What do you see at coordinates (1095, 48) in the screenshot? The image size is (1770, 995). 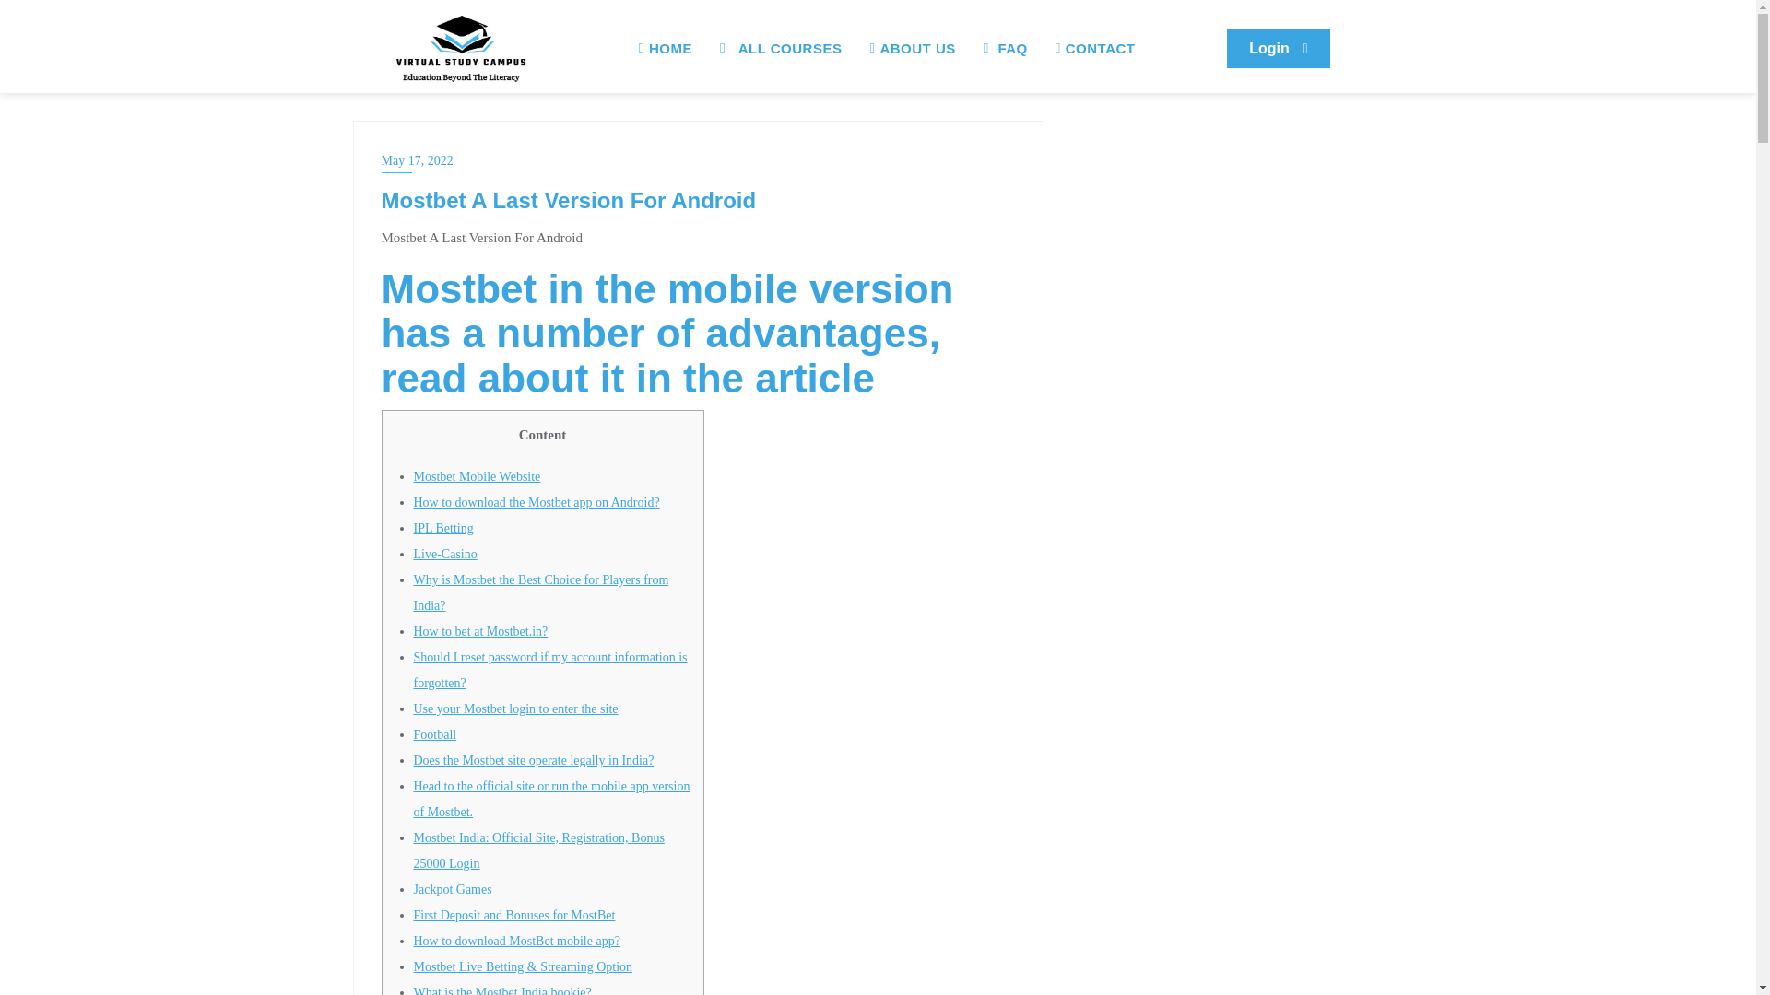 I see `CONTACT` at bounding box center [1095, 48].